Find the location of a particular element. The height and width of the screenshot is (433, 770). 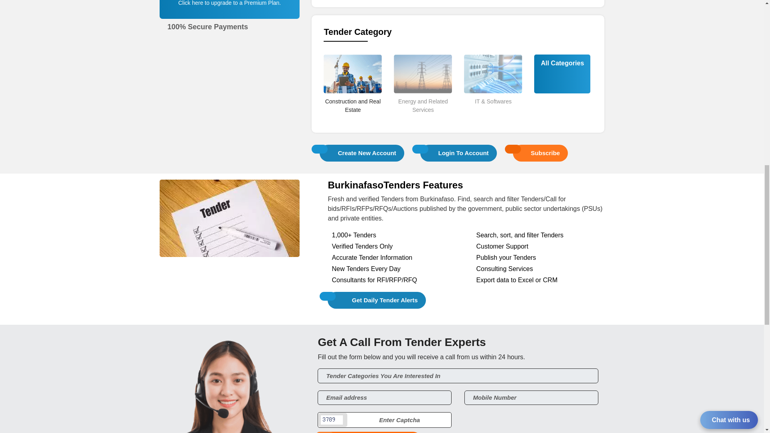

Subscription Plans is located at coordinates (230, 14).